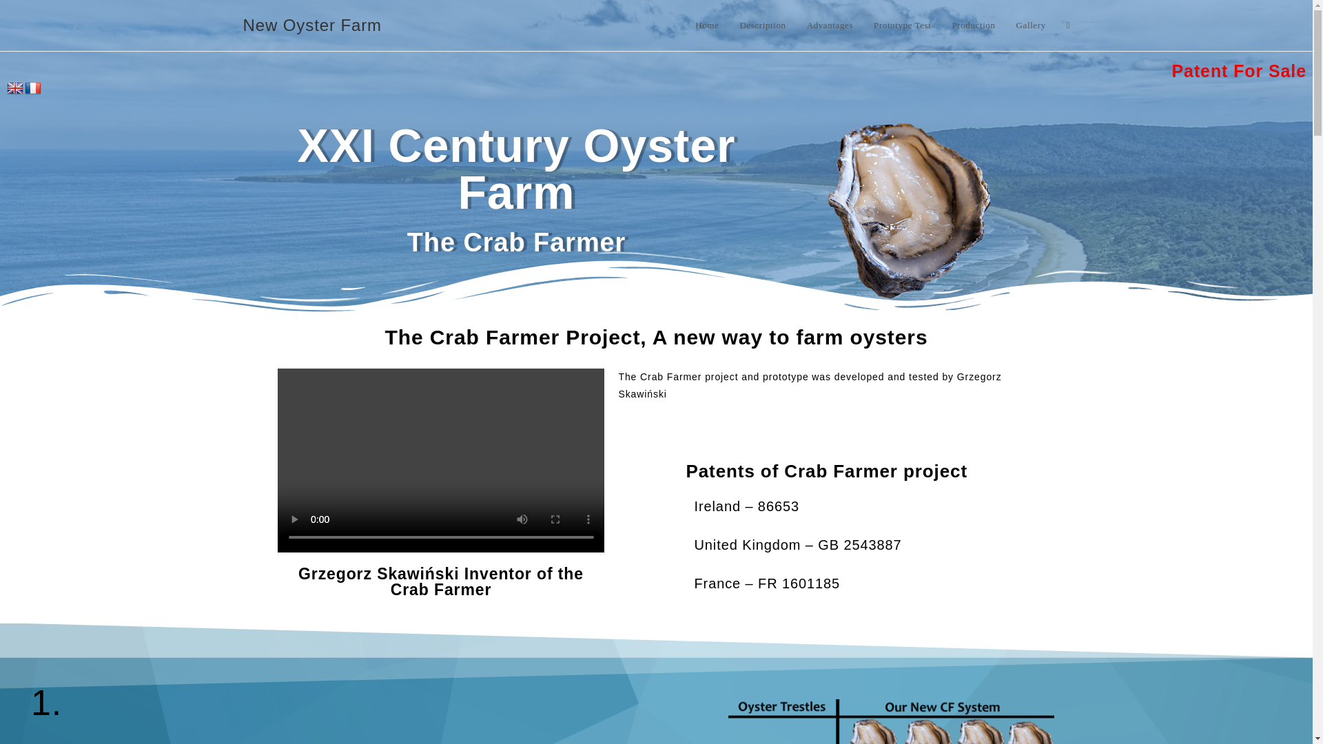 The image size is (1323, 744). I want to click on Prototype Test, so click(902, 25).